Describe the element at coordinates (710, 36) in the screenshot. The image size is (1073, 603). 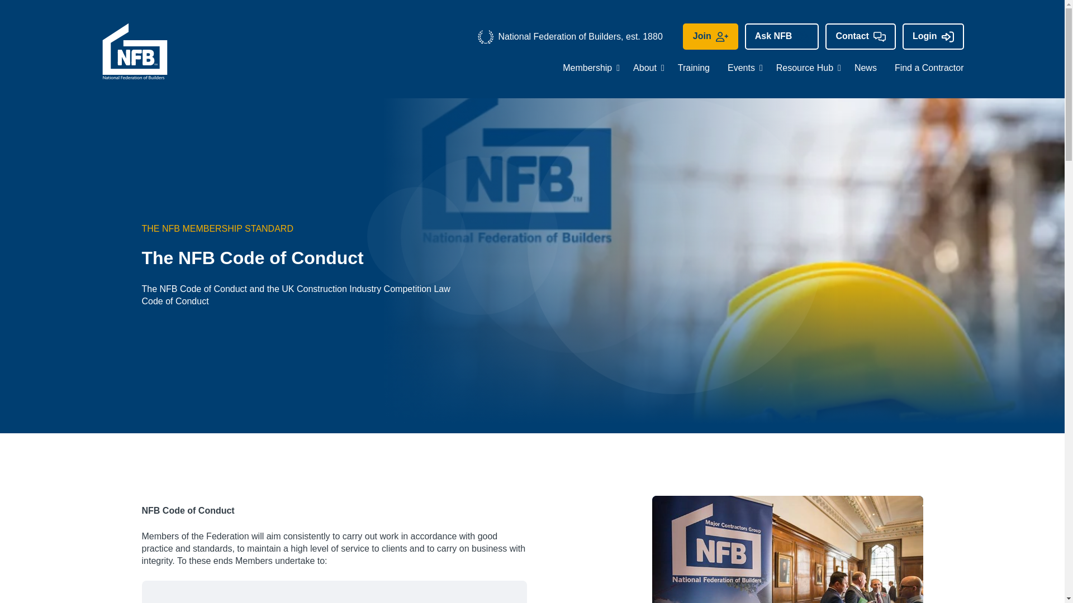
I see `Join` at that location.